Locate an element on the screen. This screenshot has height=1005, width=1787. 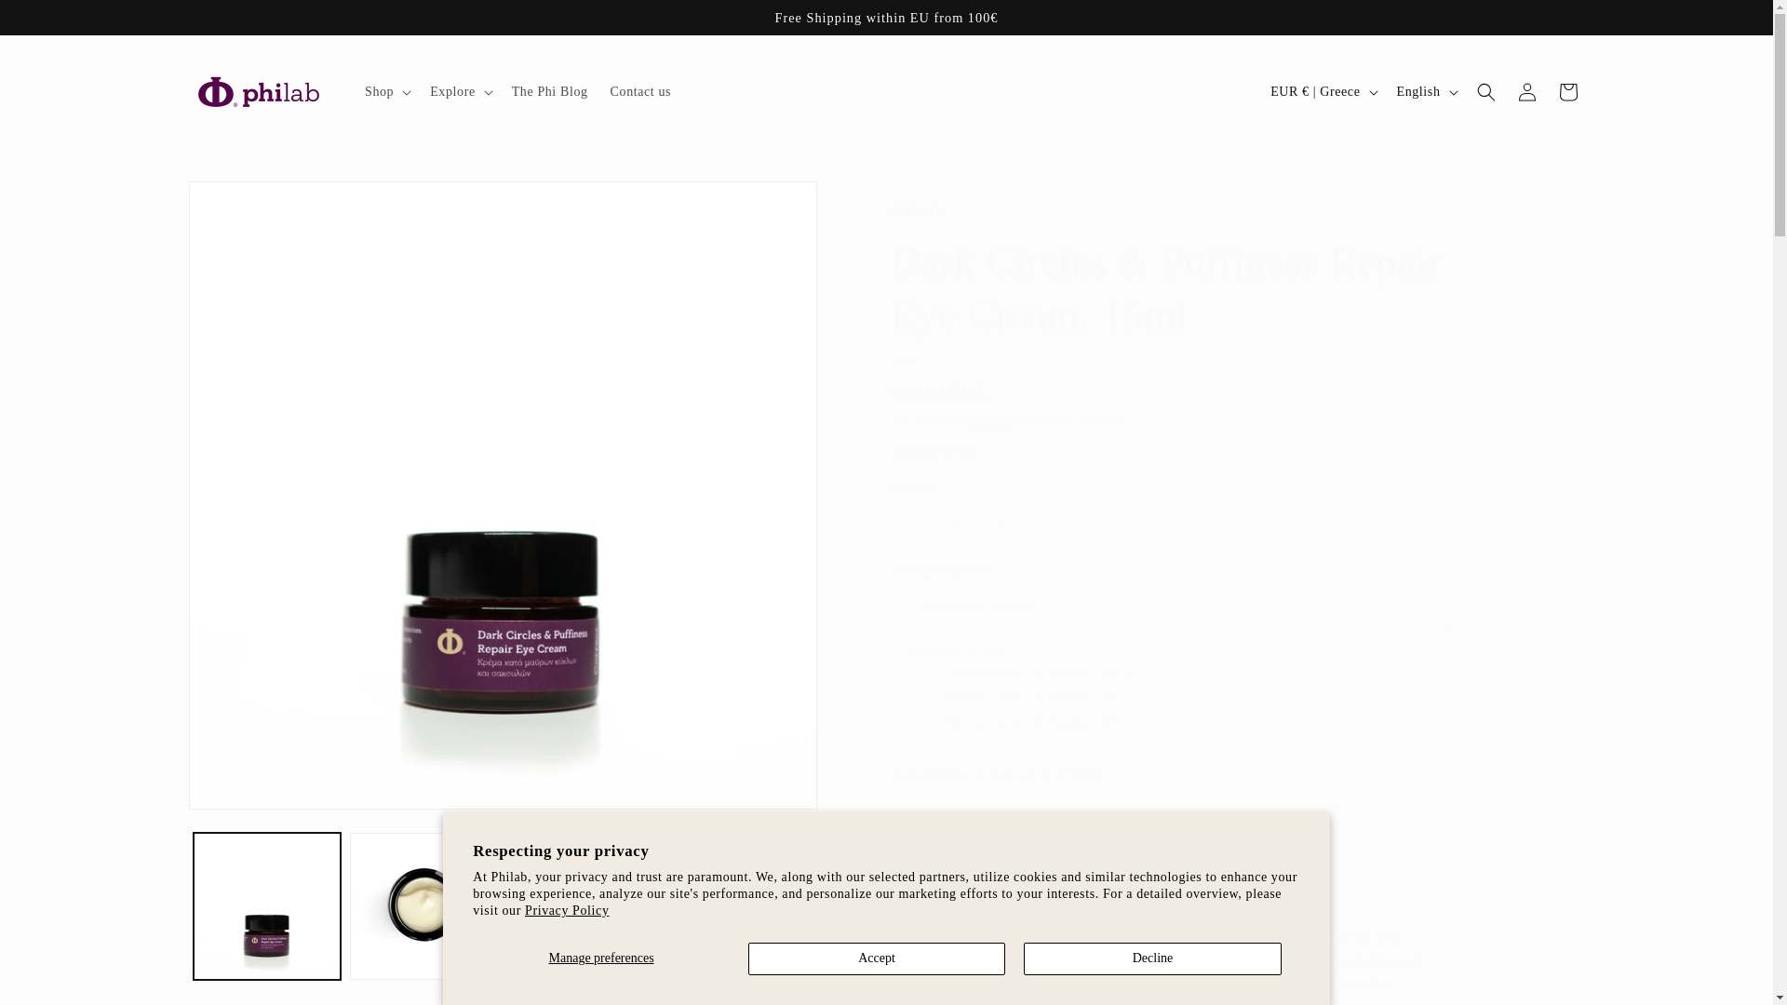
on is located at coordinates (934, 696).